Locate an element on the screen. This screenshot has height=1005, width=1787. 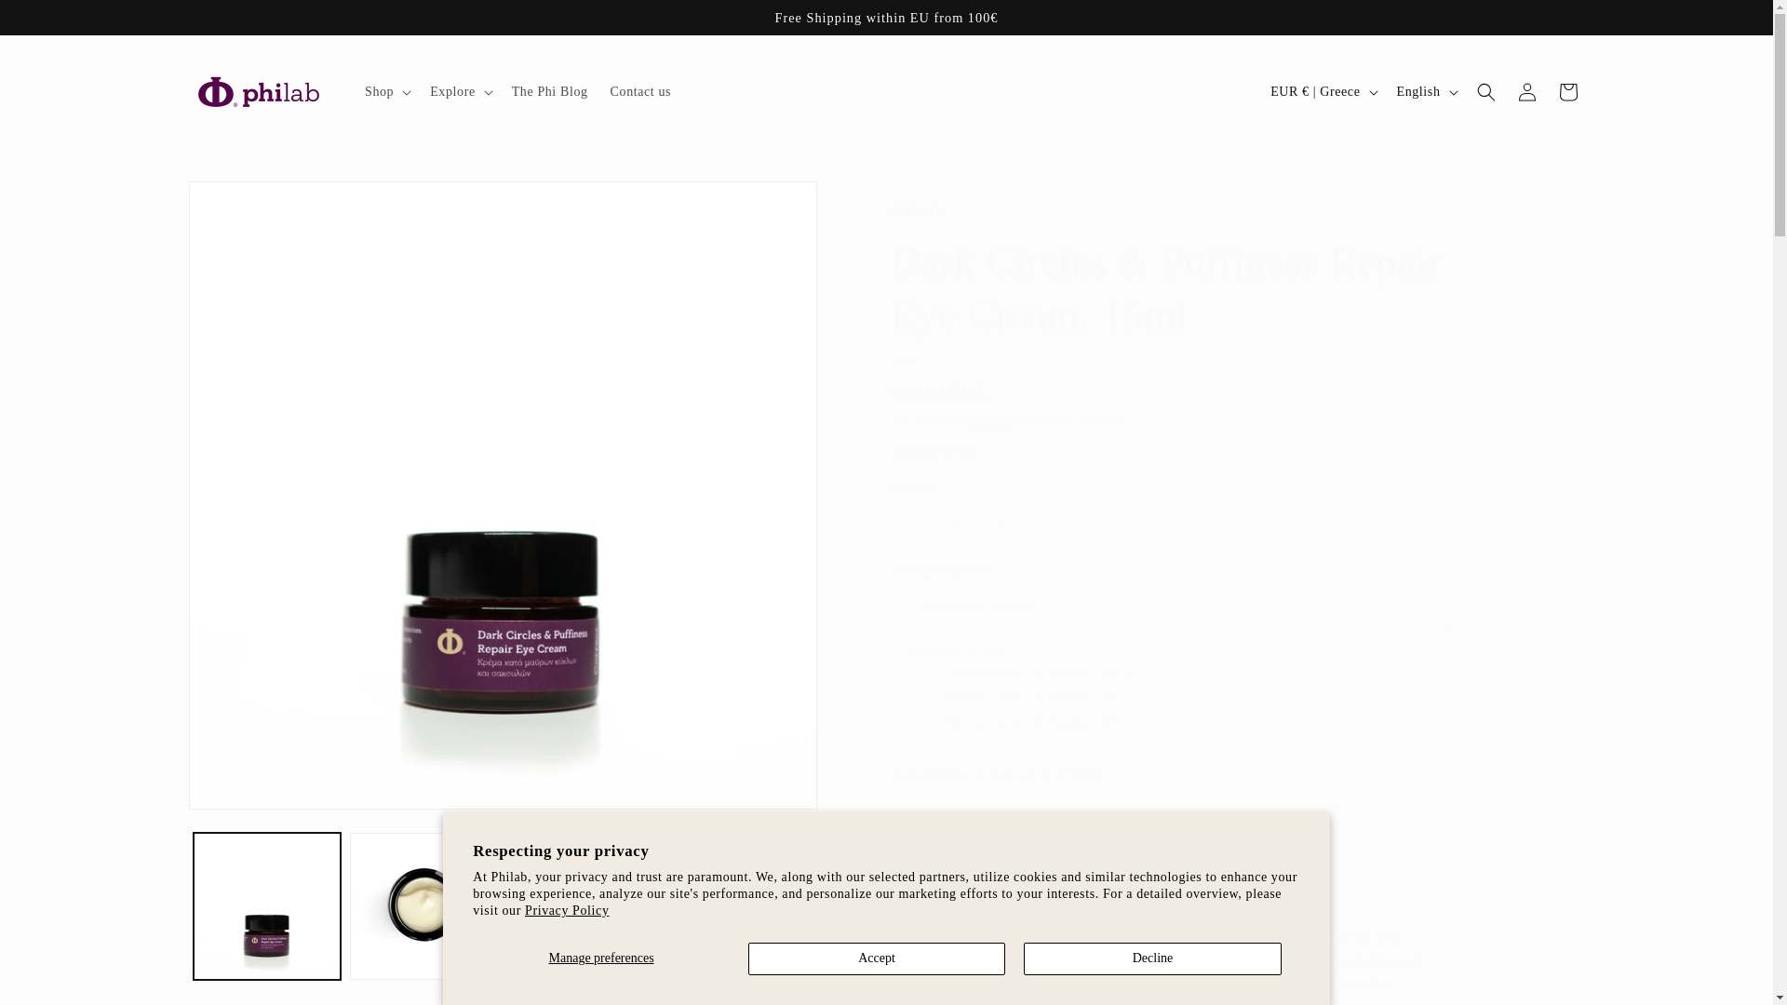
on is located at coordinates (934, 696).